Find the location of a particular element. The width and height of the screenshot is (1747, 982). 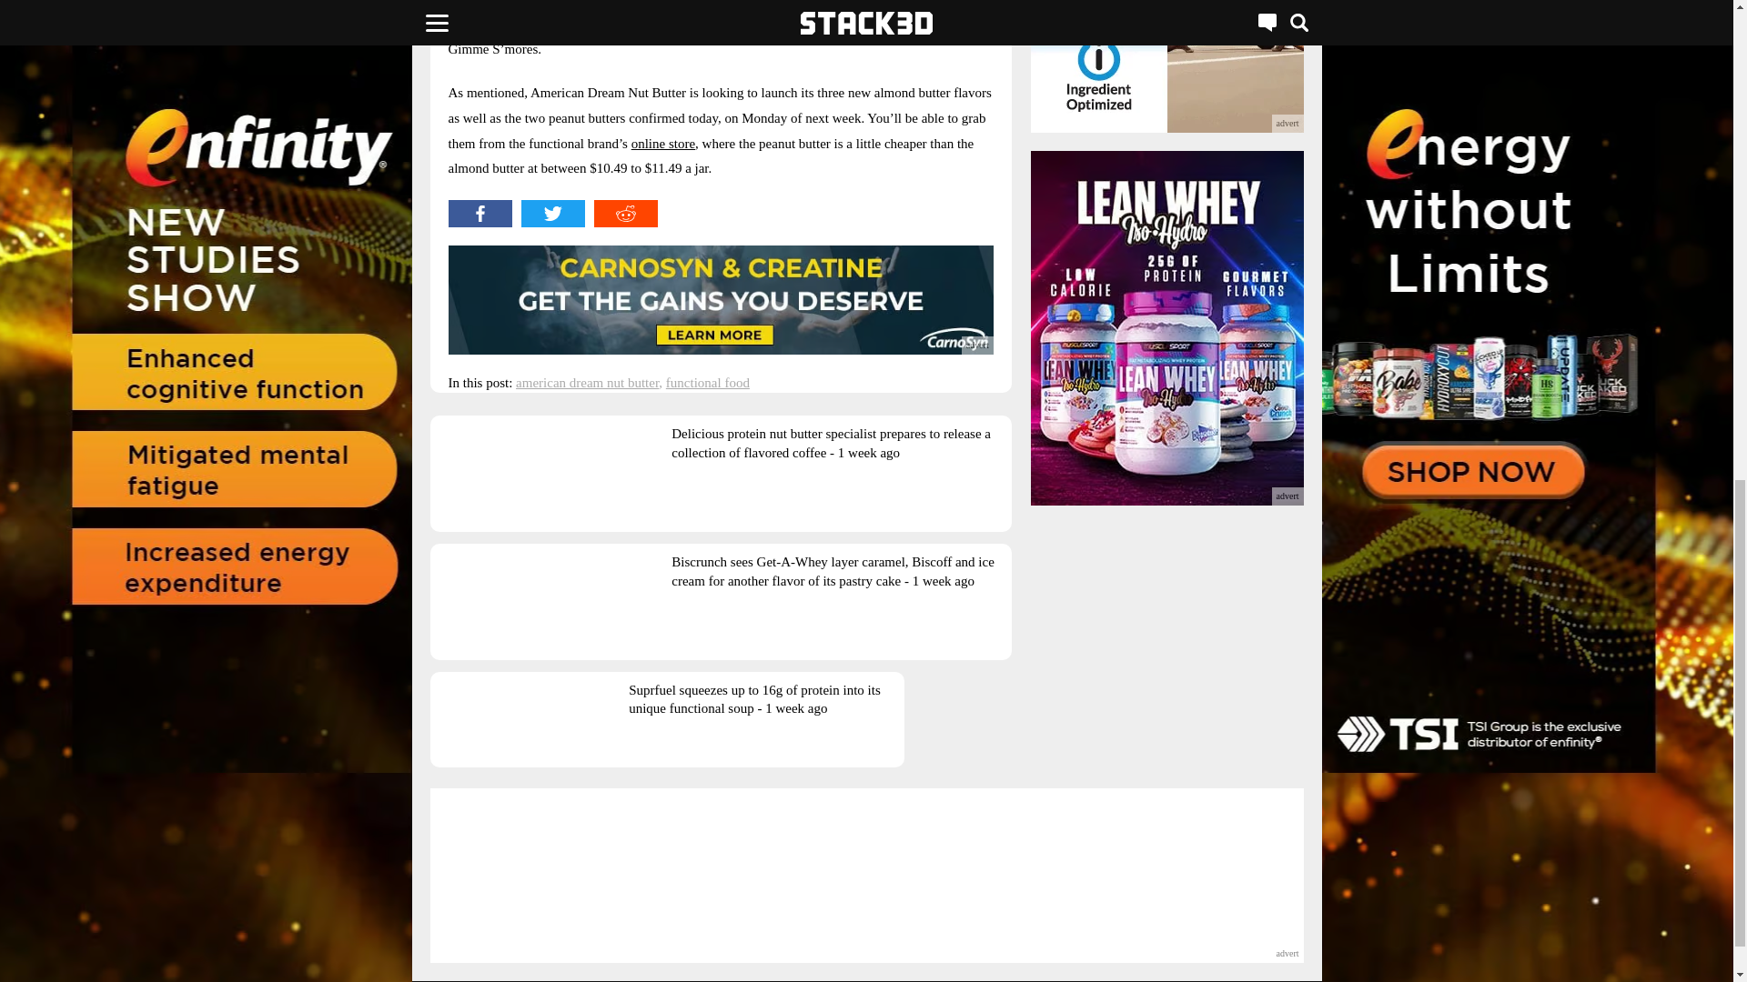

american dream nut butter is located at coordinates (586, 382).